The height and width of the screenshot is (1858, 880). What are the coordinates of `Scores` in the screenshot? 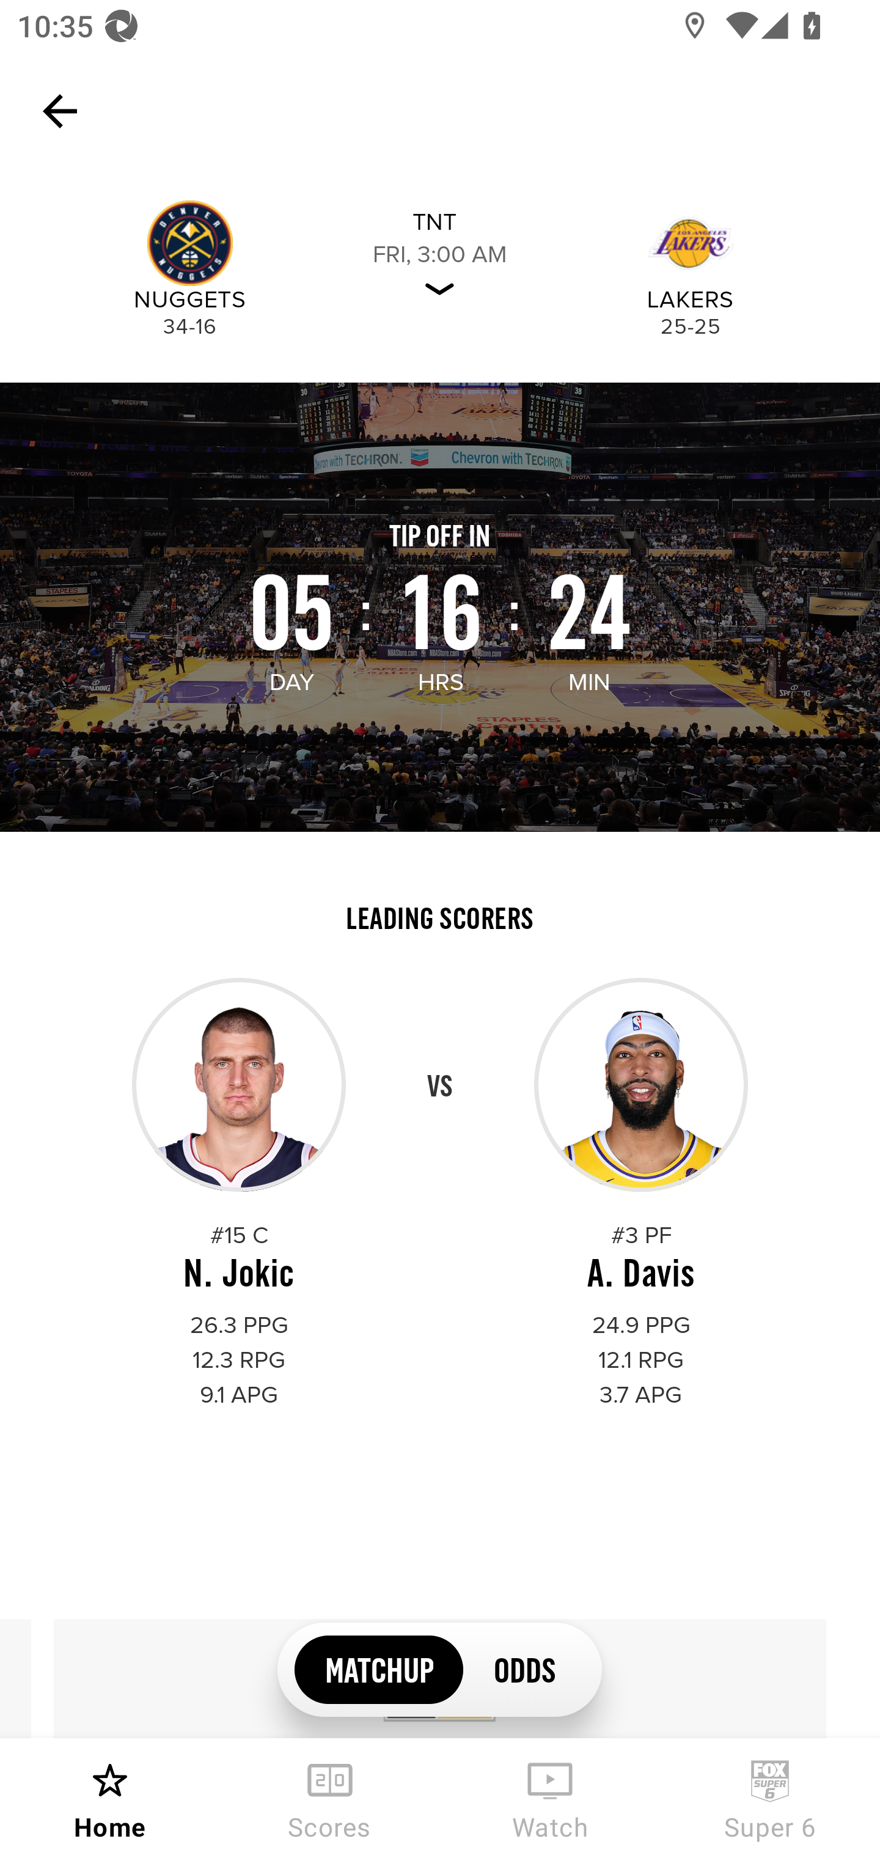 It's located at (330, 1798).